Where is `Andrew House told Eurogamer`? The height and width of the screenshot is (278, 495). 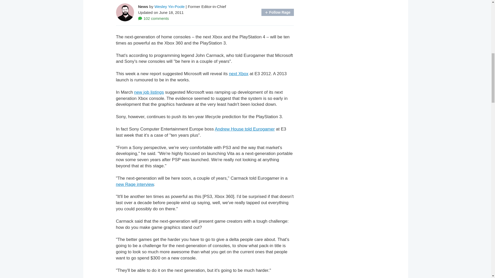
Andrew House told Eurogamer is located at coordinates (245, 129).